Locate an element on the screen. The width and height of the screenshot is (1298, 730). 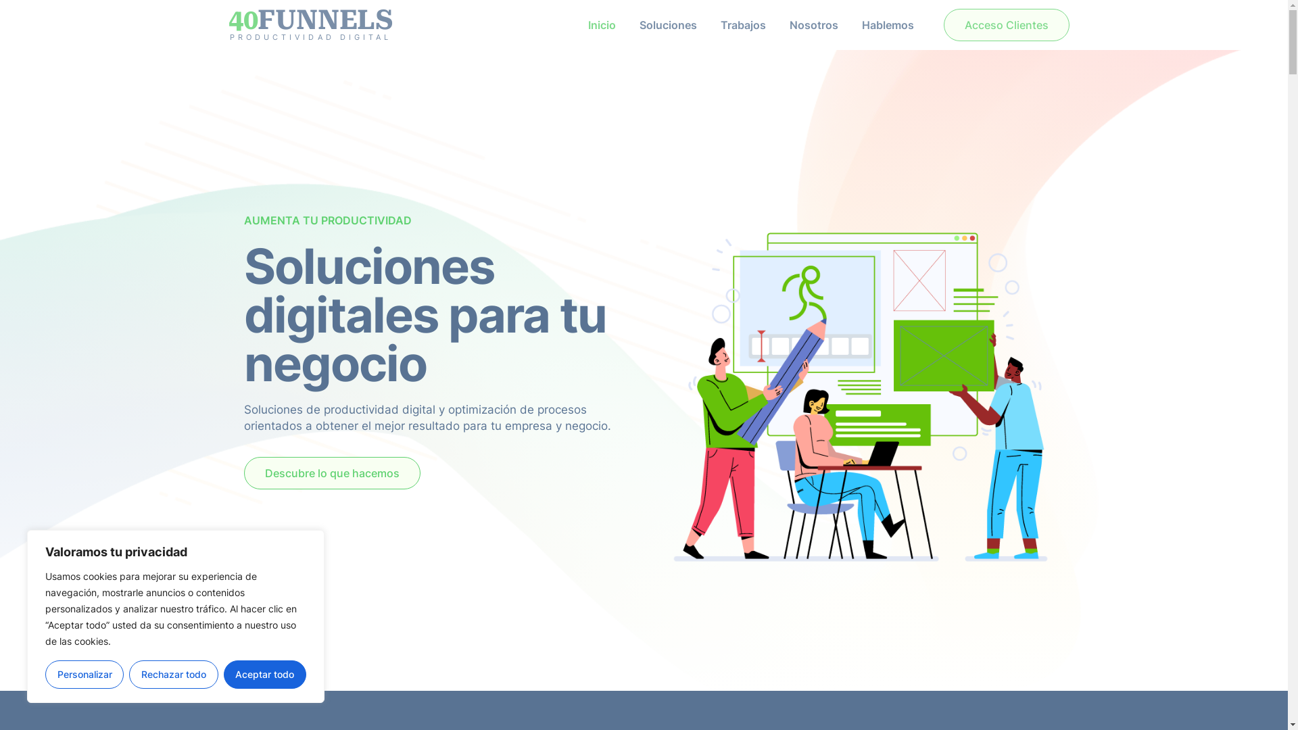
Trabajos is located at coordinates (744, 25).